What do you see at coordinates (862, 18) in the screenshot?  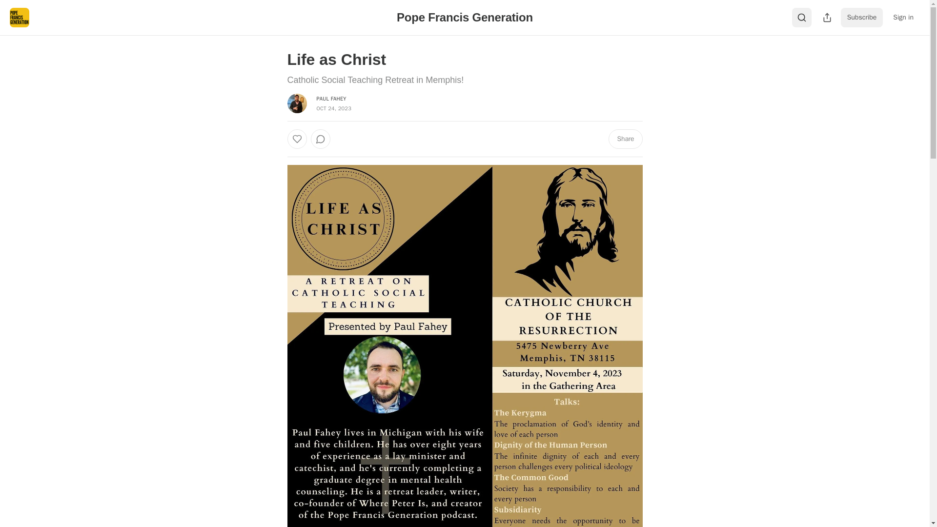 I see `Subscribe` at bounding box center [862, 18].